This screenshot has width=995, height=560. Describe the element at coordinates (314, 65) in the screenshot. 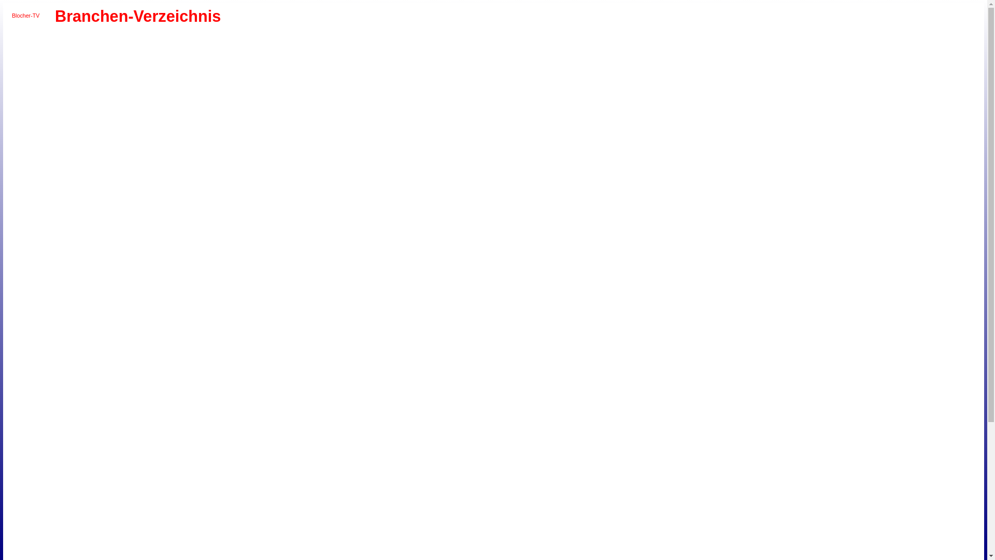

I see `Dampfzentrale GmbH  Bern Restaurant Tischreservation online ` at that location.